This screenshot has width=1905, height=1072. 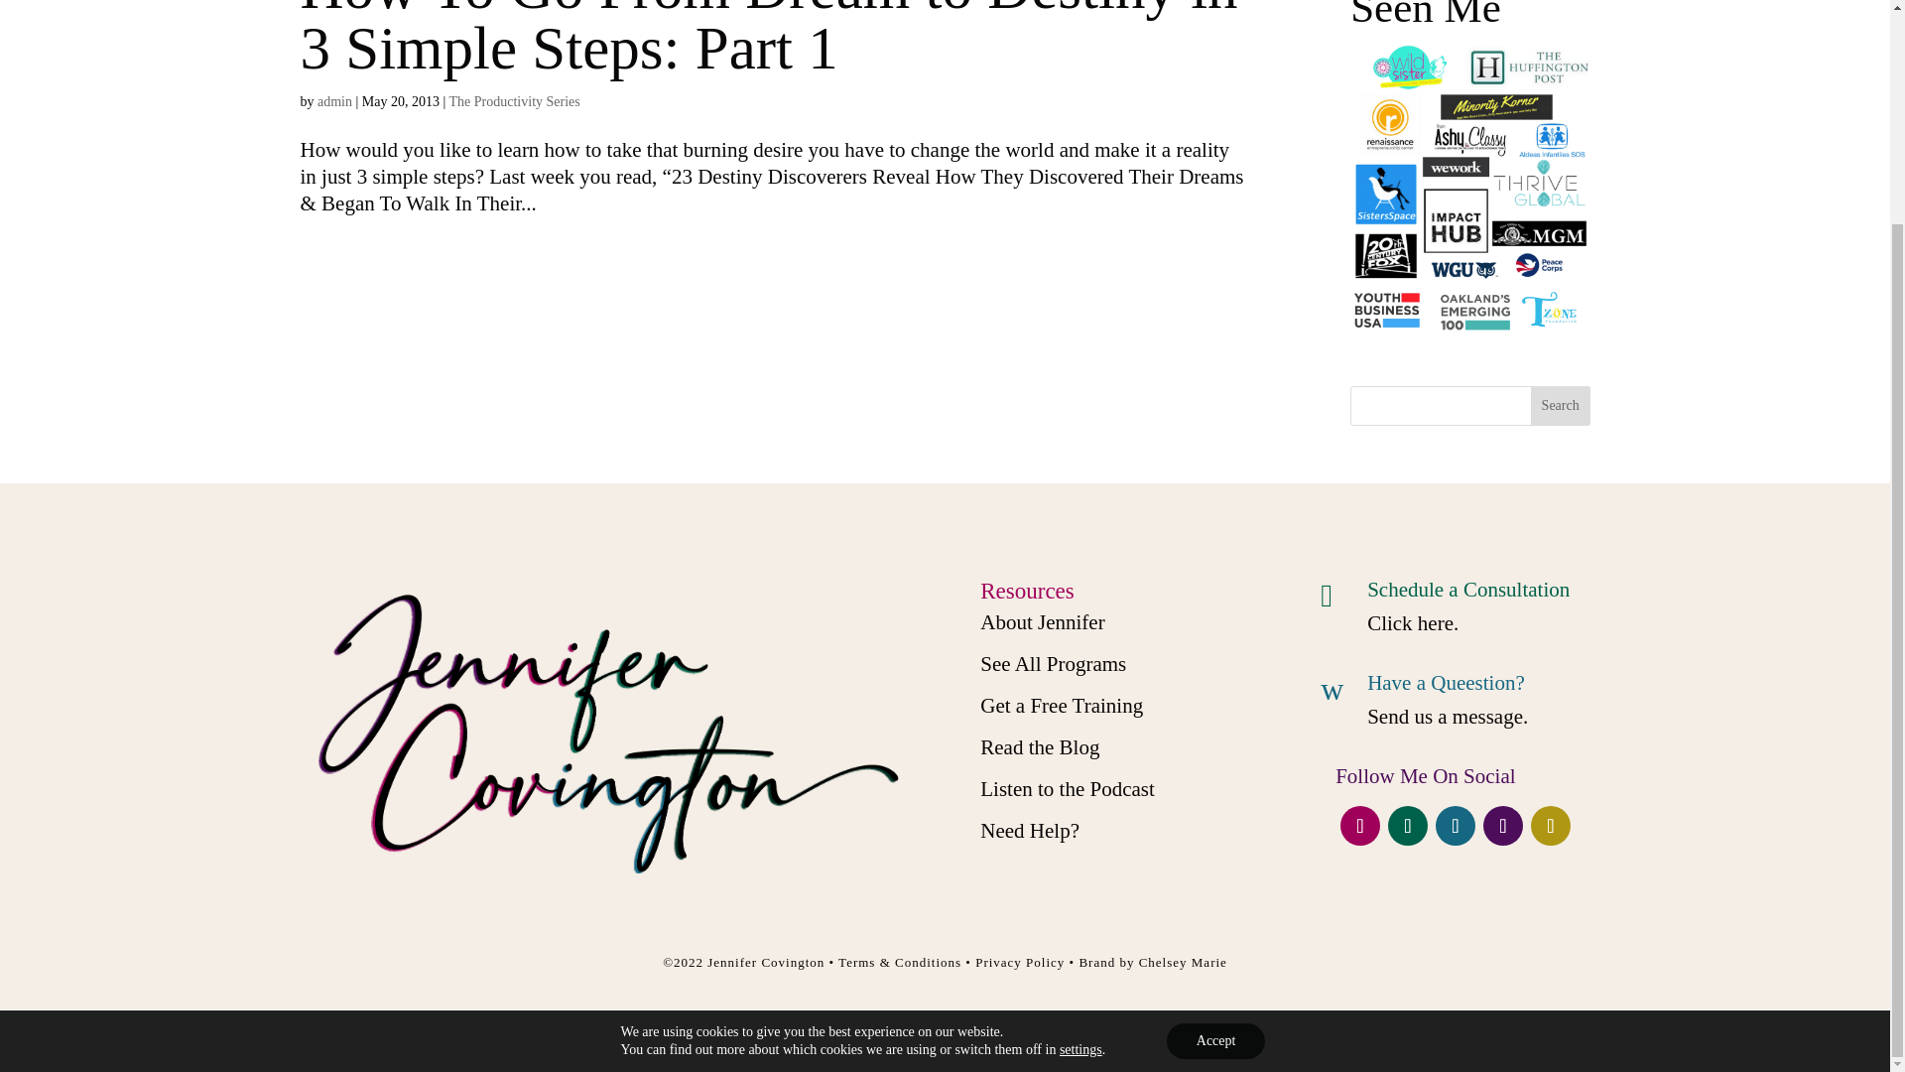 I want to click on See All Programs, so click(x=1053, y=663).